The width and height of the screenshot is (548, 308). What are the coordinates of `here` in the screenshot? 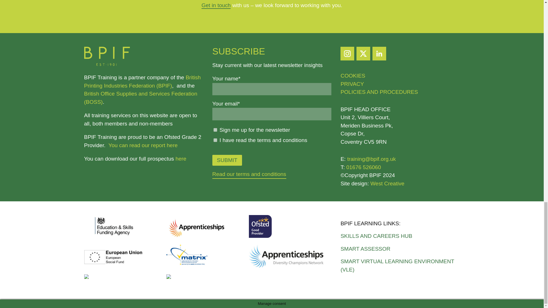 It's located at (181, 159).